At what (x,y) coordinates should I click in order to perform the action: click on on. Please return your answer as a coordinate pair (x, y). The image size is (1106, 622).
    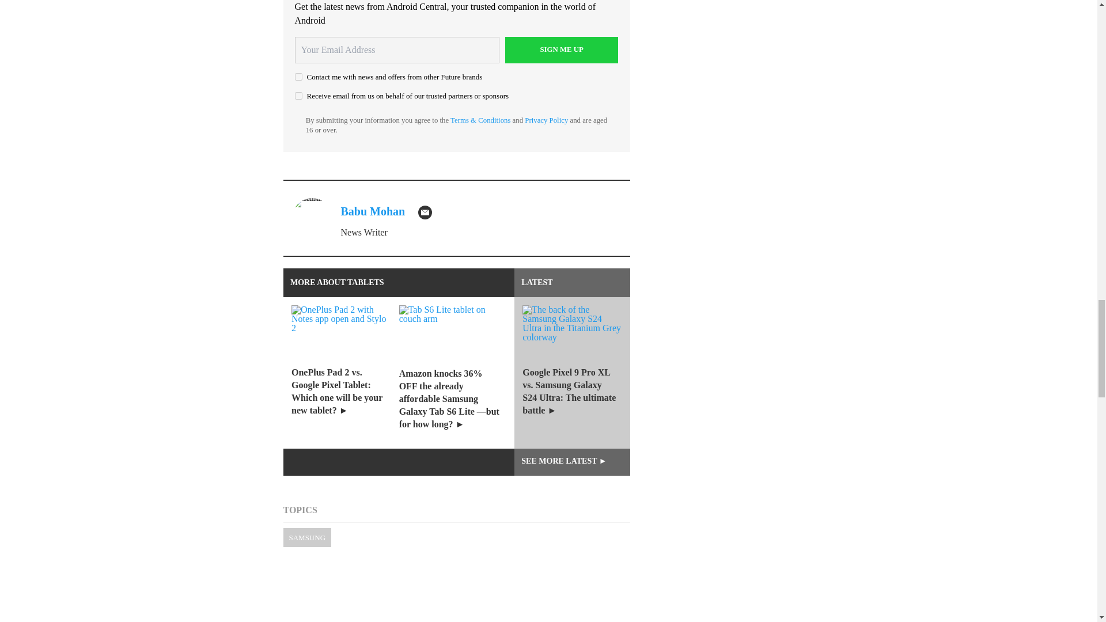
    Looking at the image, I should click on (298, 77).